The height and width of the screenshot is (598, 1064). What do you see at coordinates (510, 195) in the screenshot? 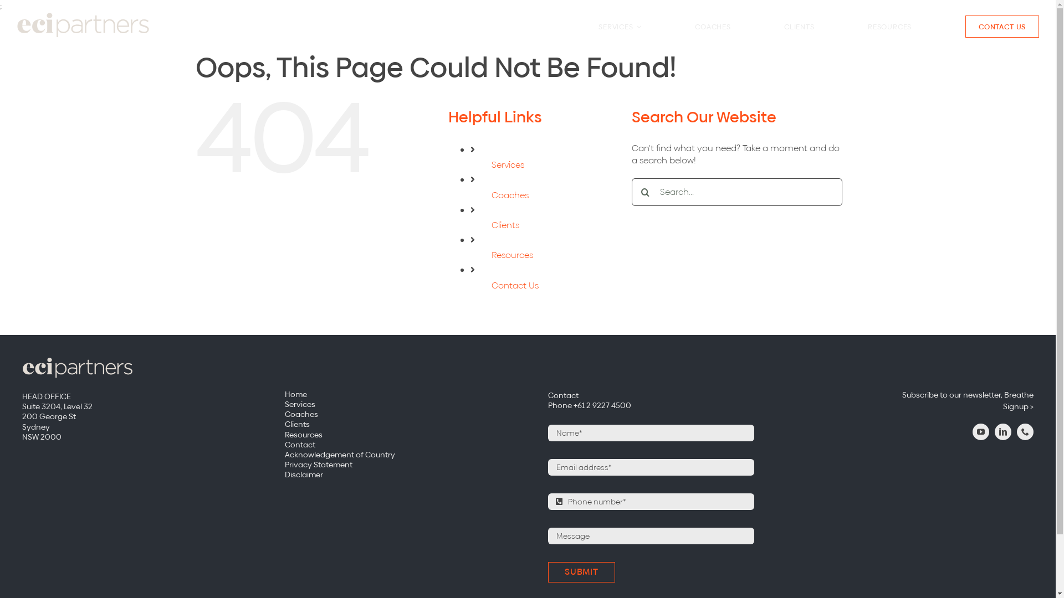
I see `Coaches` at bounding box center [510, 195].